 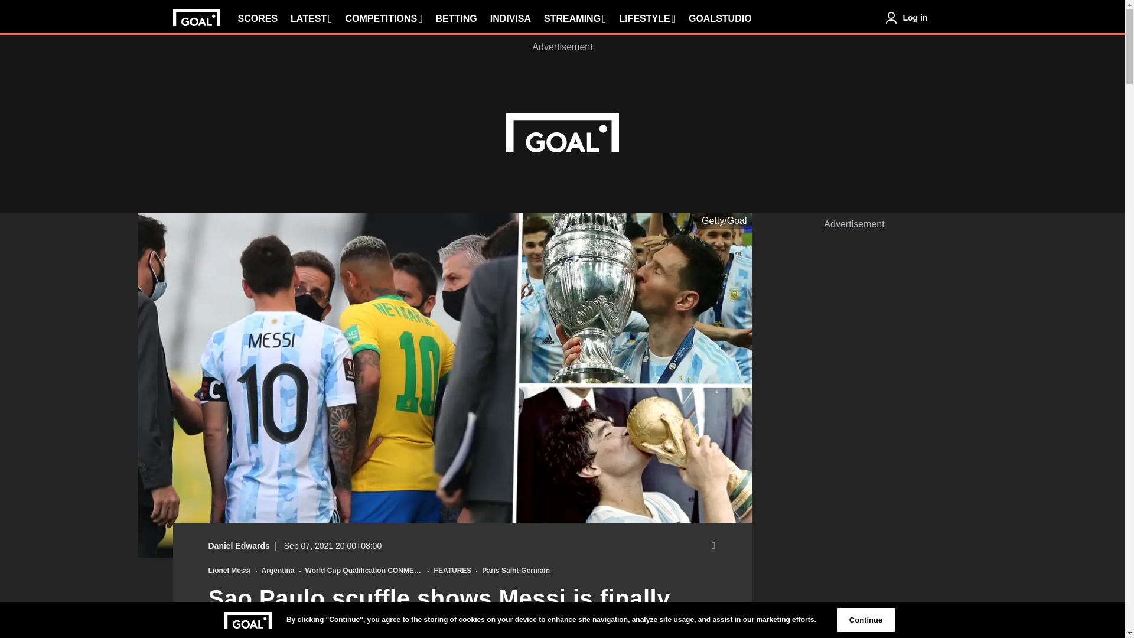 I want to click on SCORES, so click(x=258, y=19).